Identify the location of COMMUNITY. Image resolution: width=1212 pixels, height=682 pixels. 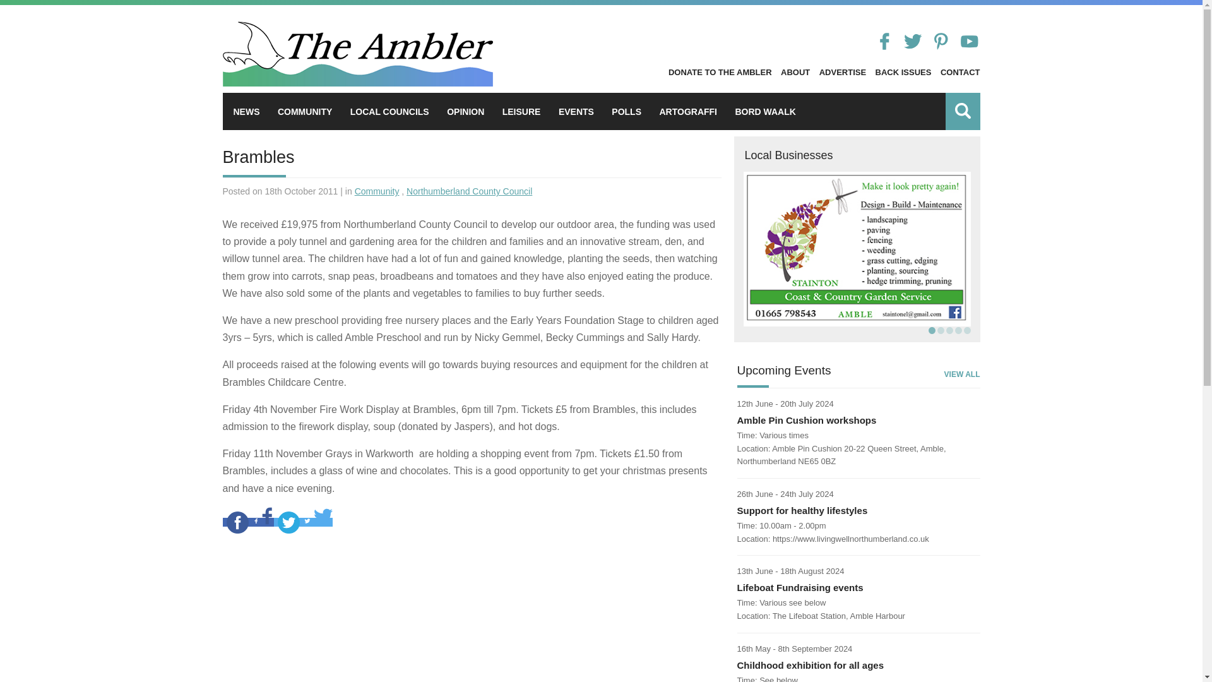
(304, 111).